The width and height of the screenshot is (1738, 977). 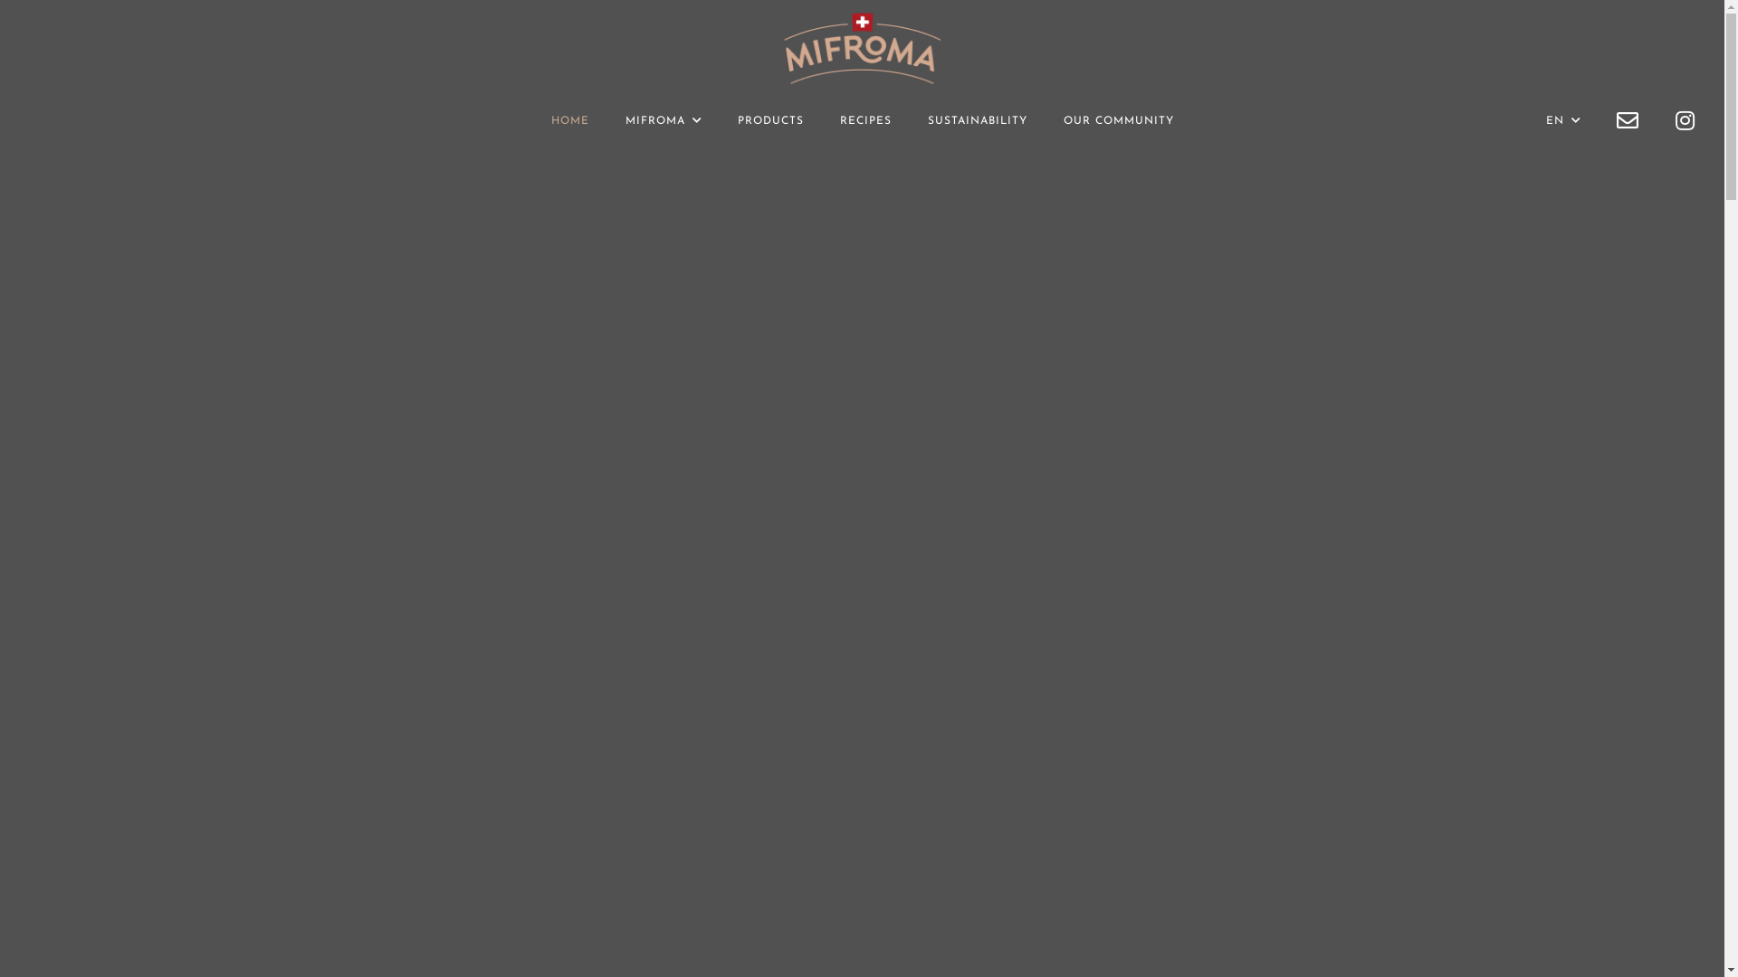 I want to click on RECIPES, so click(x=865, y=121).